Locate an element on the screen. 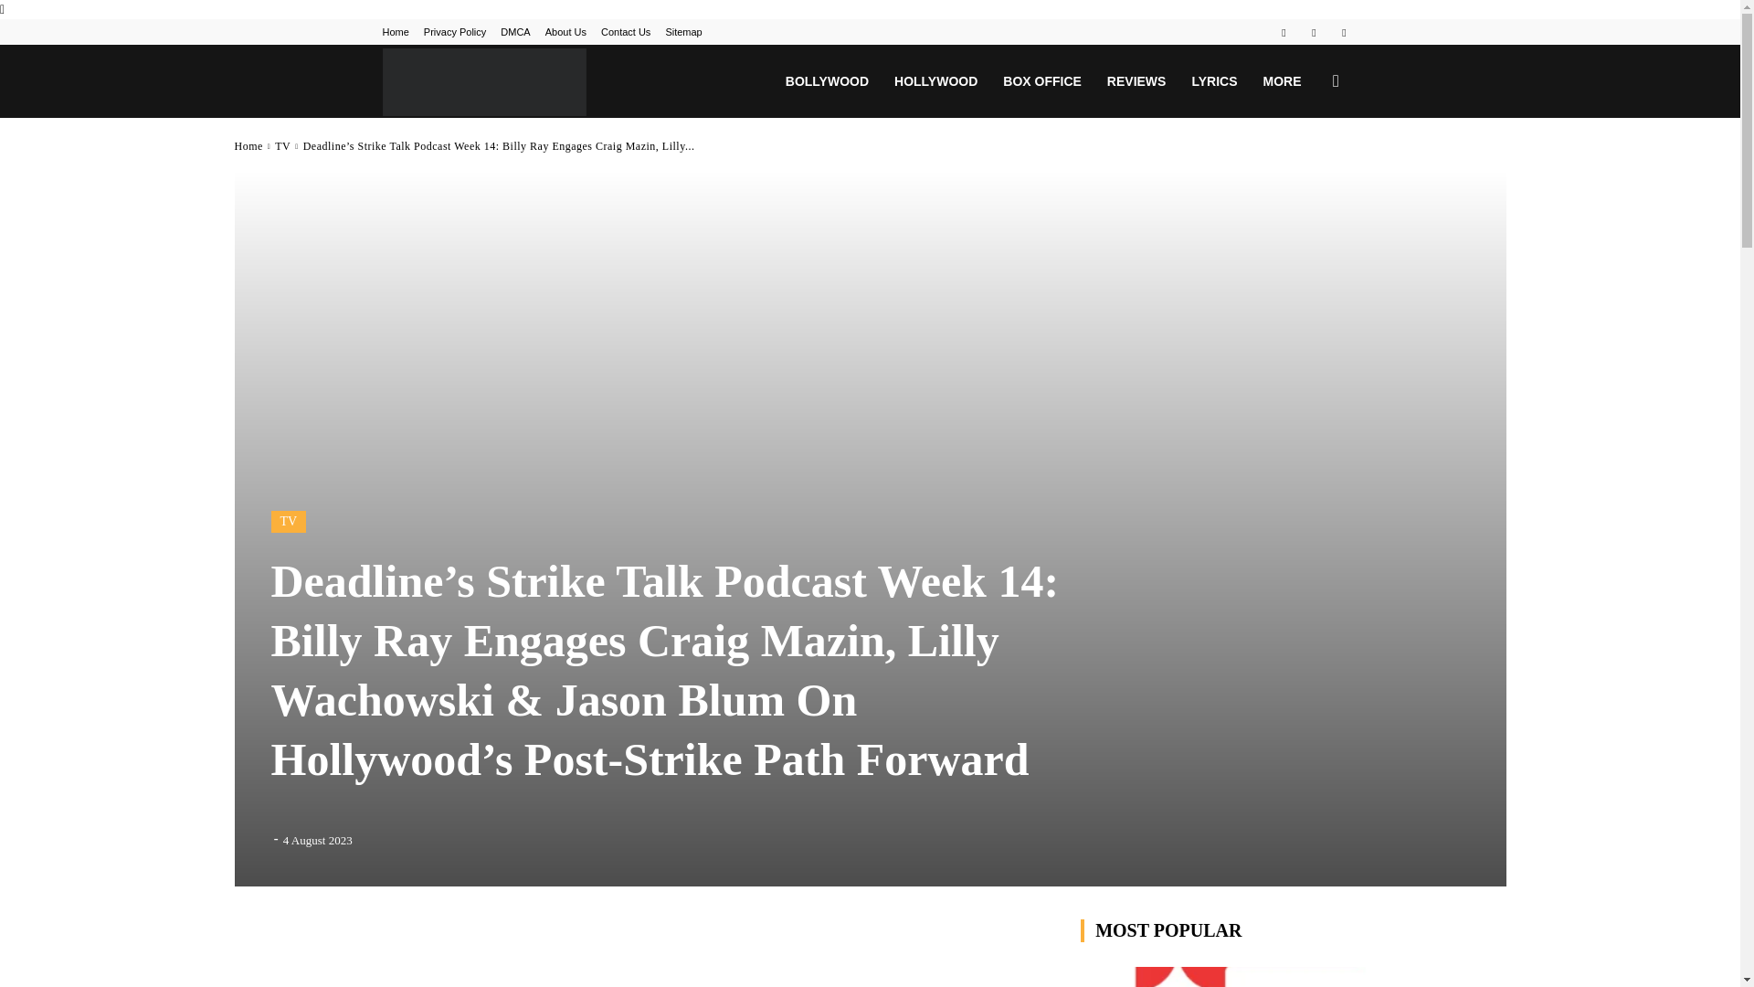 The height and width of the screenshot is (987, 1754). About Us is located at coordinates (565, 32).